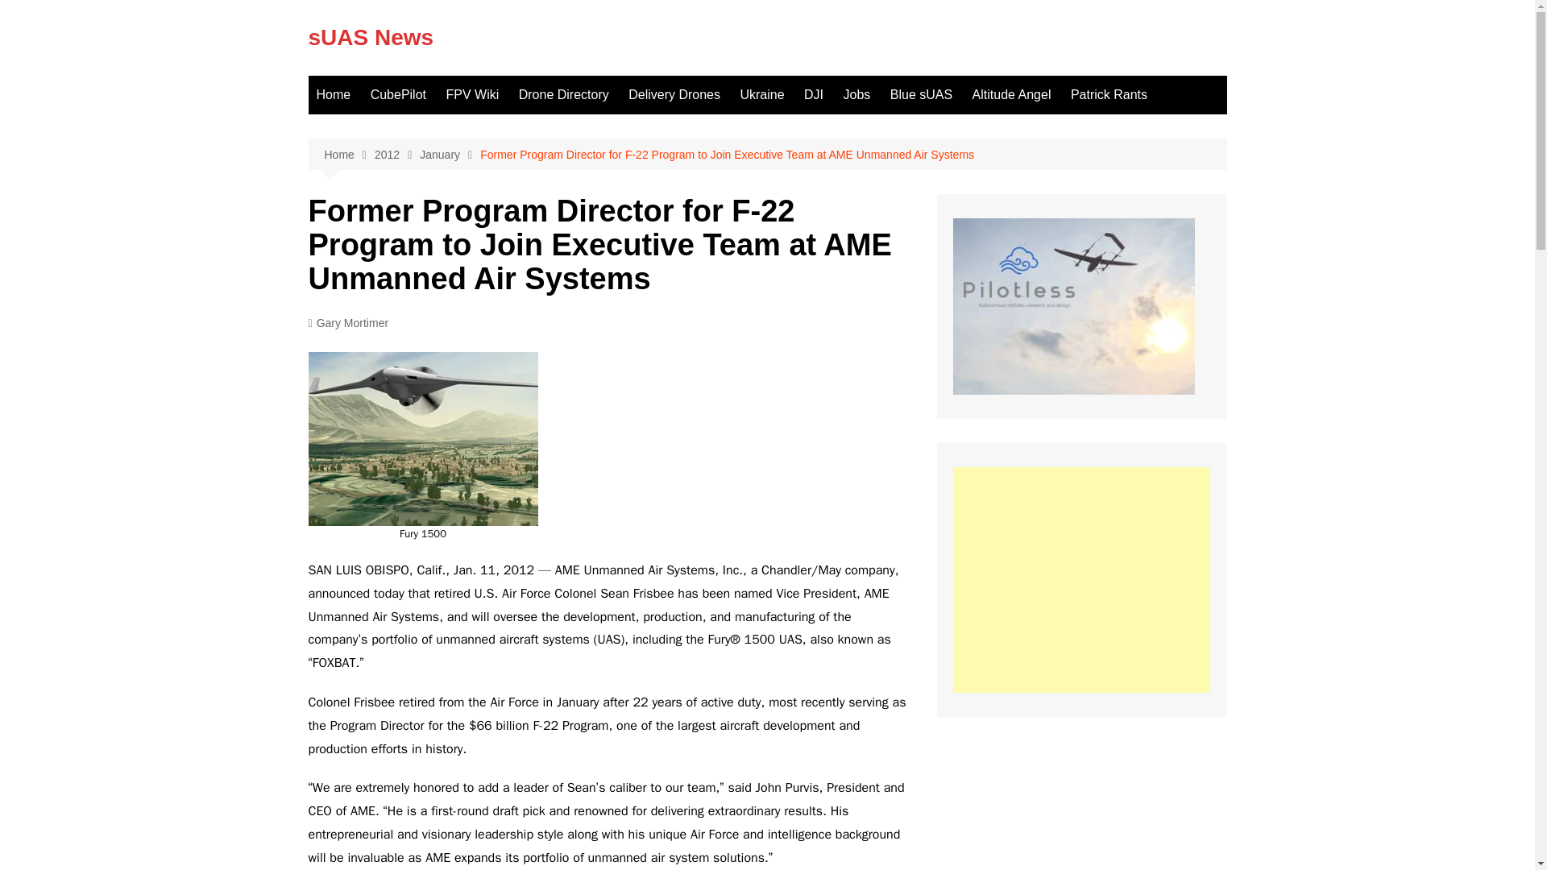 The height and width of the screenshot is (870, 1547). I want to click on January, so click(450, 155).